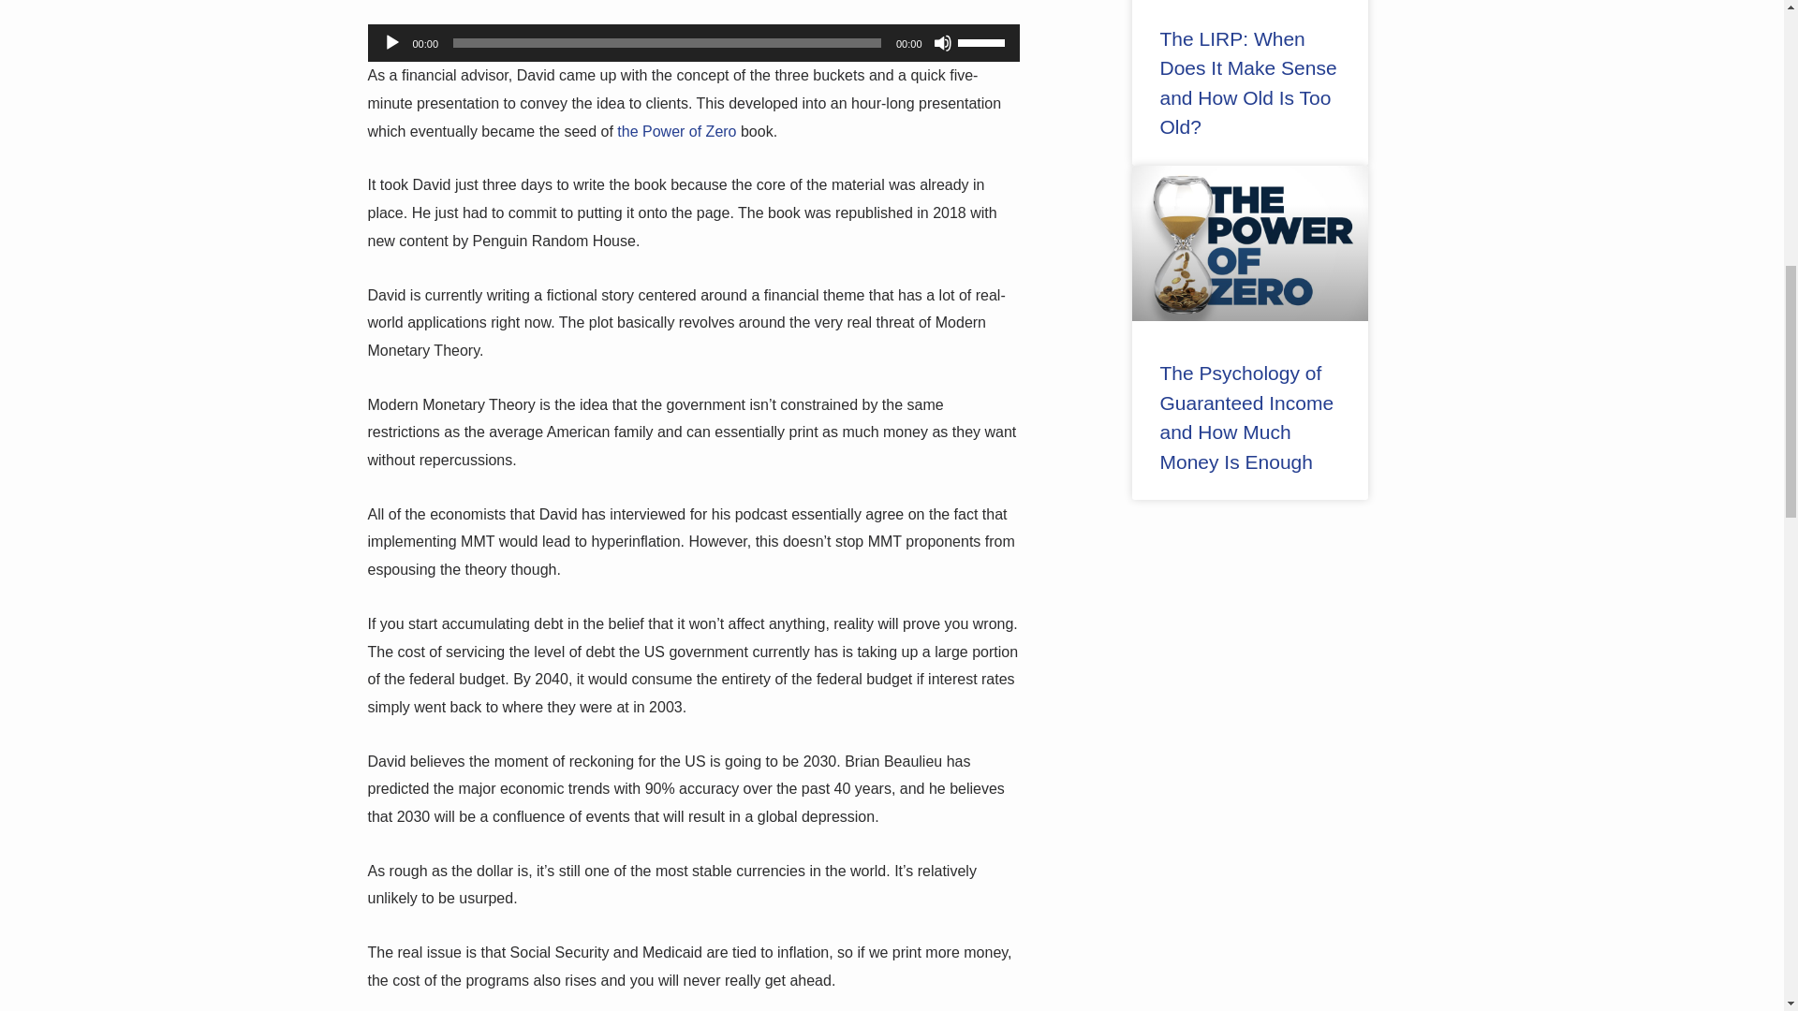 Image resolution: width=1798 pixels, height=1011 pixels. What do you see at coordinates (676, 131) in the screenshot?
I see `the Power of Zero` at bounding box center [676, 131].